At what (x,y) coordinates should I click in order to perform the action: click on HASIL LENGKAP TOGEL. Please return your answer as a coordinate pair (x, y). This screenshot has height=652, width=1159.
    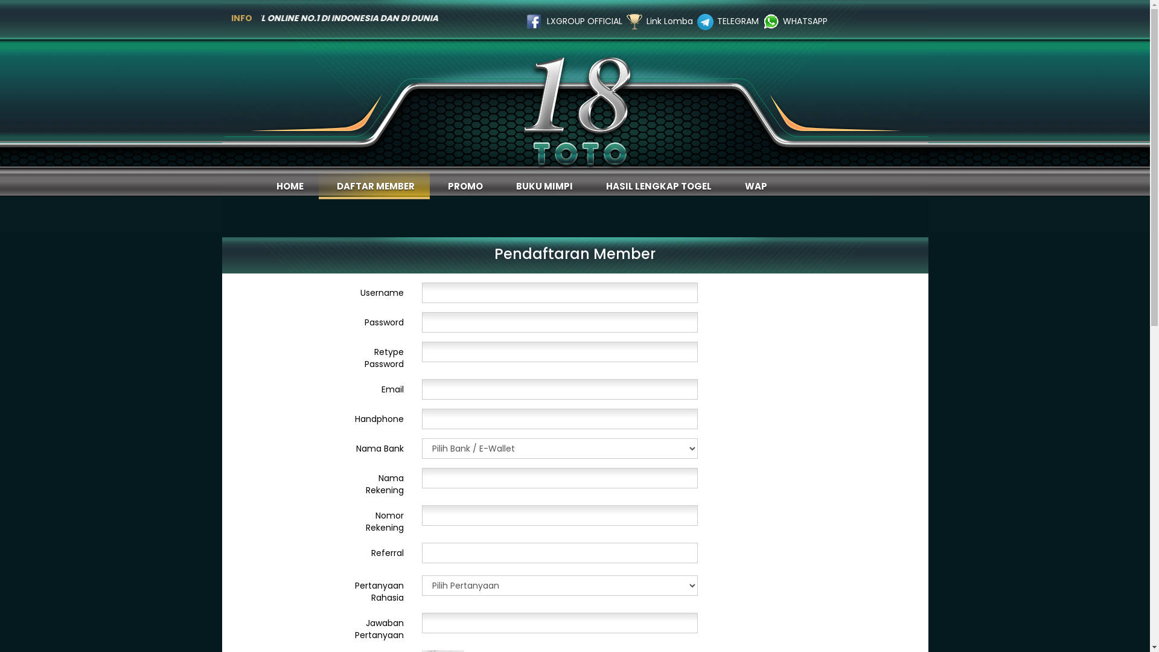
    Looking at the image, I should click on (657, 186).